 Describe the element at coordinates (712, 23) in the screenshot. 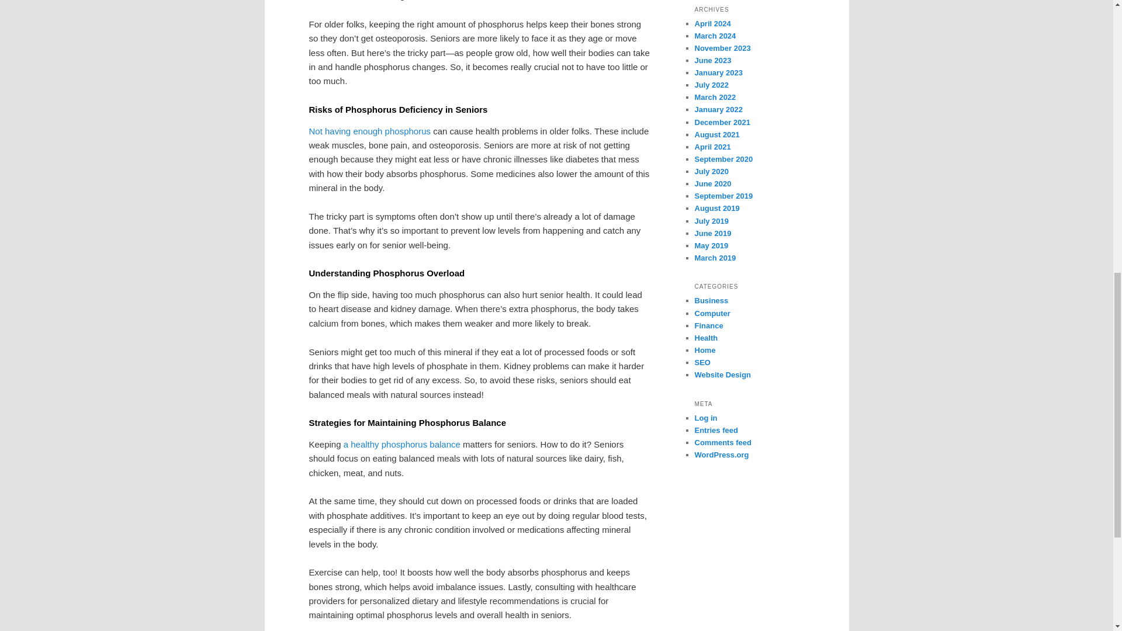

I see `April 2024` at that location.